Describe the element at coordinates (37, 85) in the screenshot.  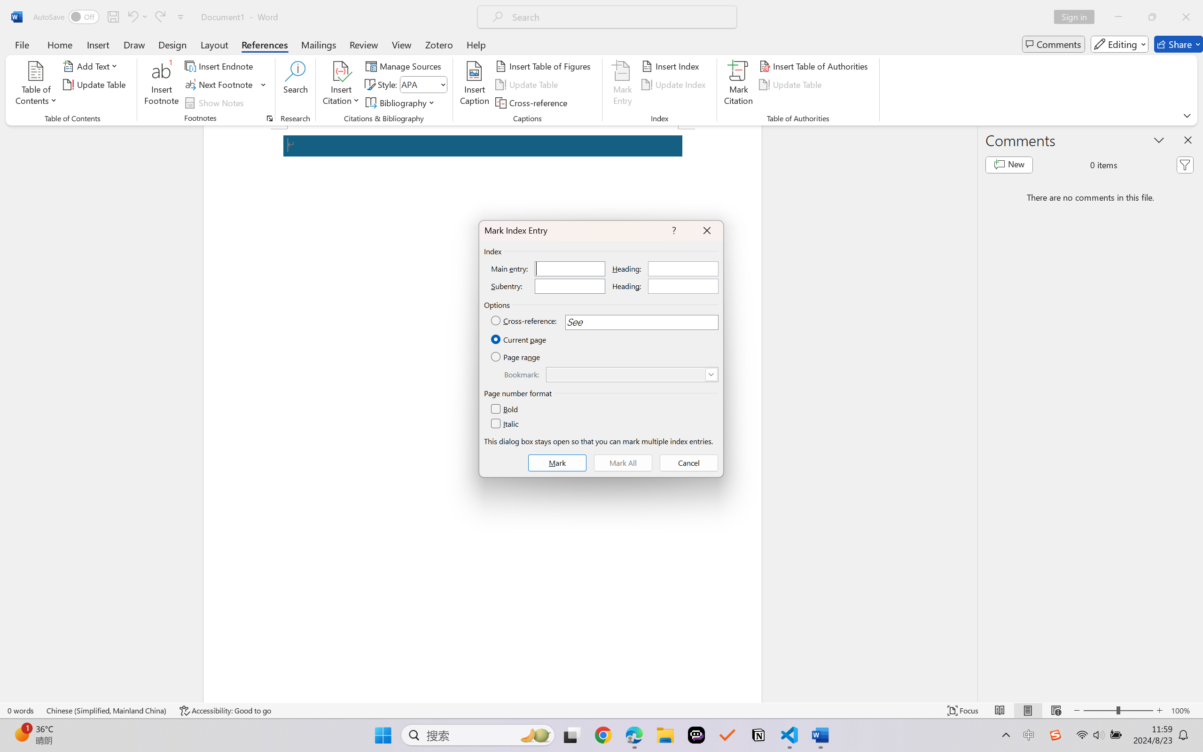
I see `Table of Contents` at that location.